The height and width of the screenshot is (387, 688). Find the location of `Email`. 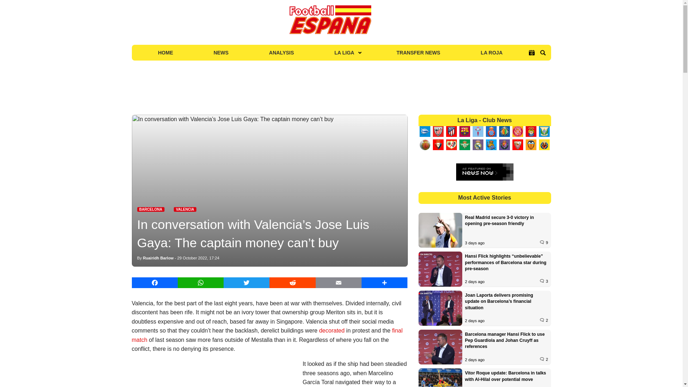

Email is located at coordinates (339, 282).